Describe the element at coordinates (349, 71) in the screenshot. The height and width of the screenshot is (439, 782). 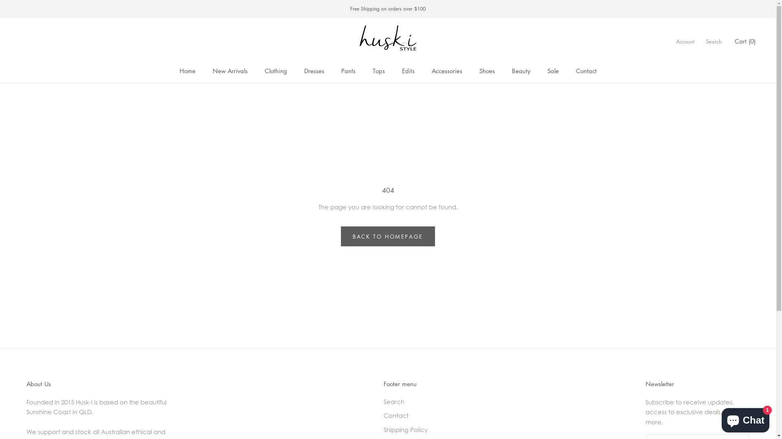
I see `Pants
Pants` at that location.